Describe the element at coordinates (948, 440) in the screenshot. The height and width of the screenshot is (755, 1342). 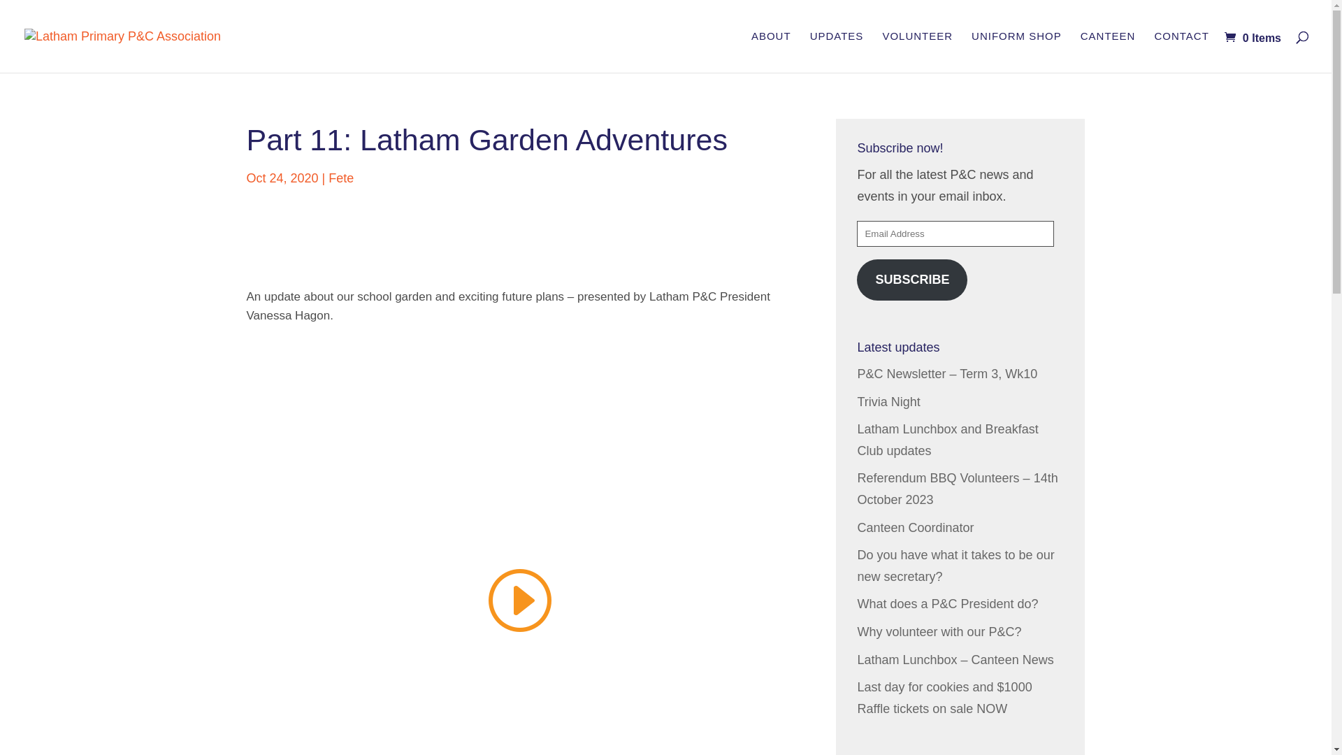
I see `Latham Lunchbox and Breakfast Club updates` at that location.